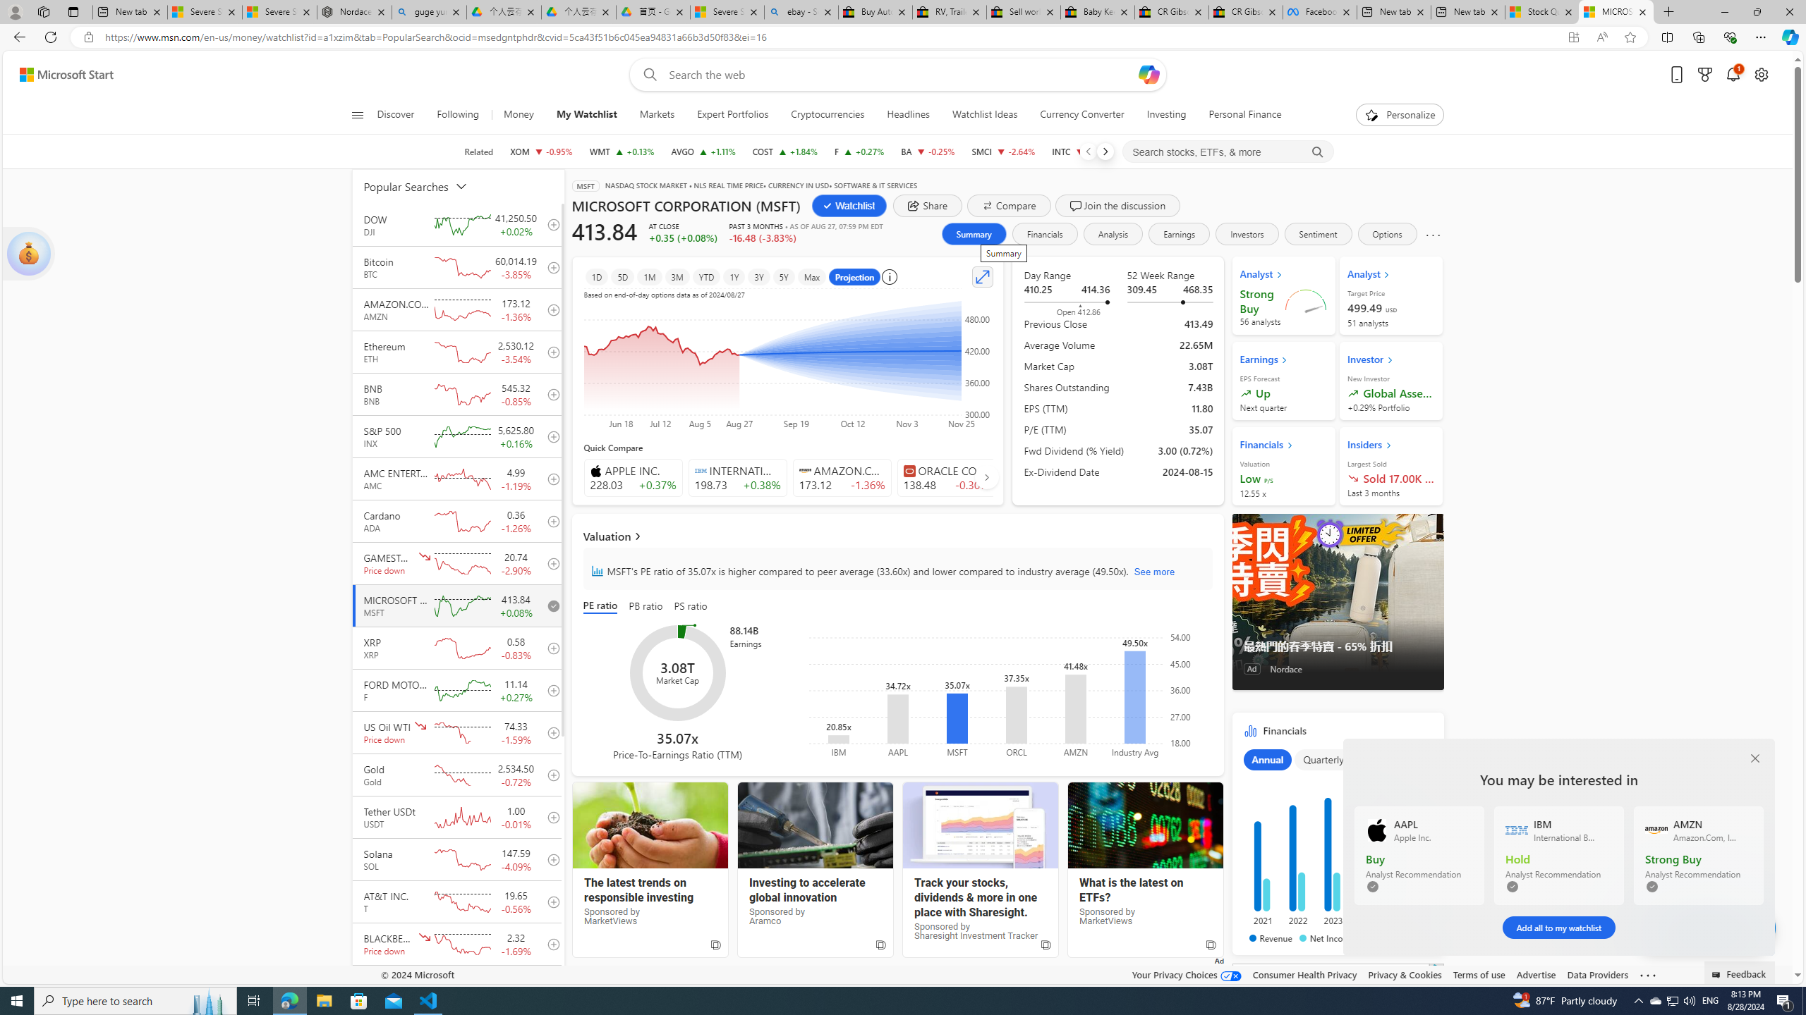  What do you see at coordinates (51, 37) in the screenshot?
I see `Refresh` at bounding box center [51, 37].